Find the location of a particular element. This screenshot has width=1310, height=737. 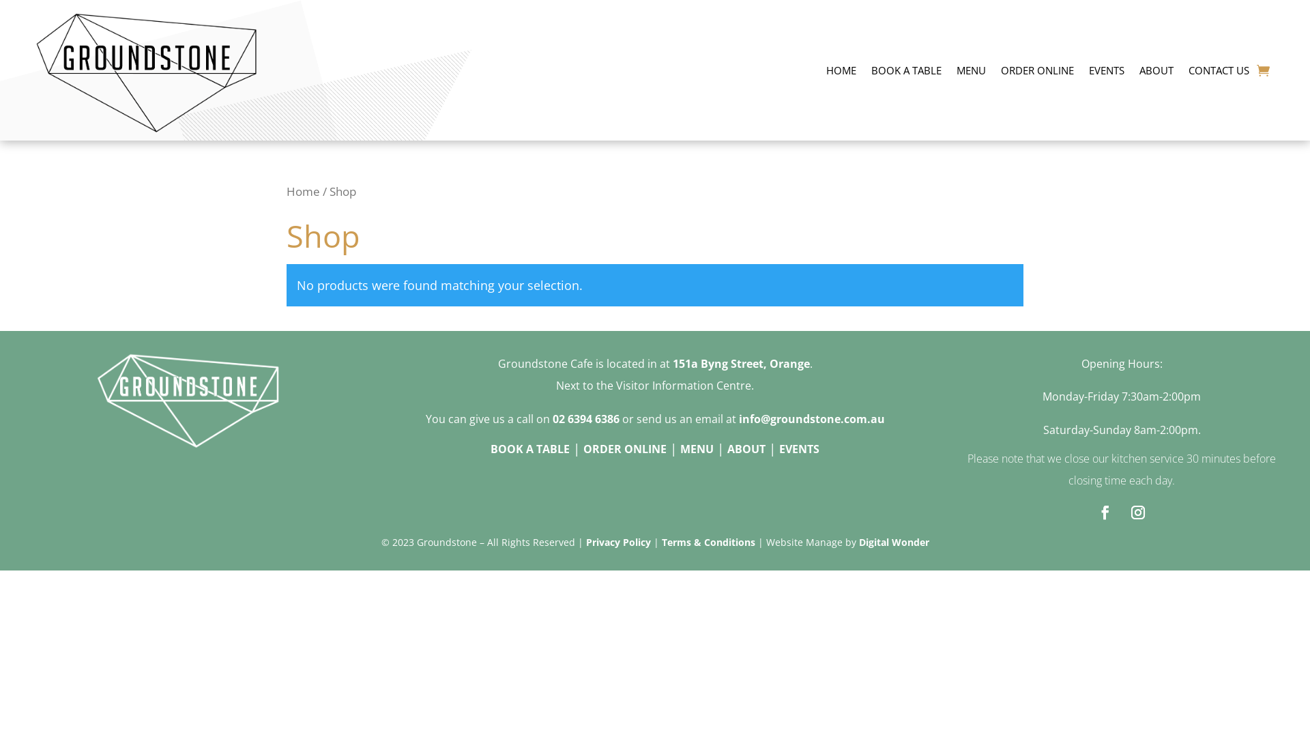

info@groundstone.com.au is located at coordinates (811, 419).